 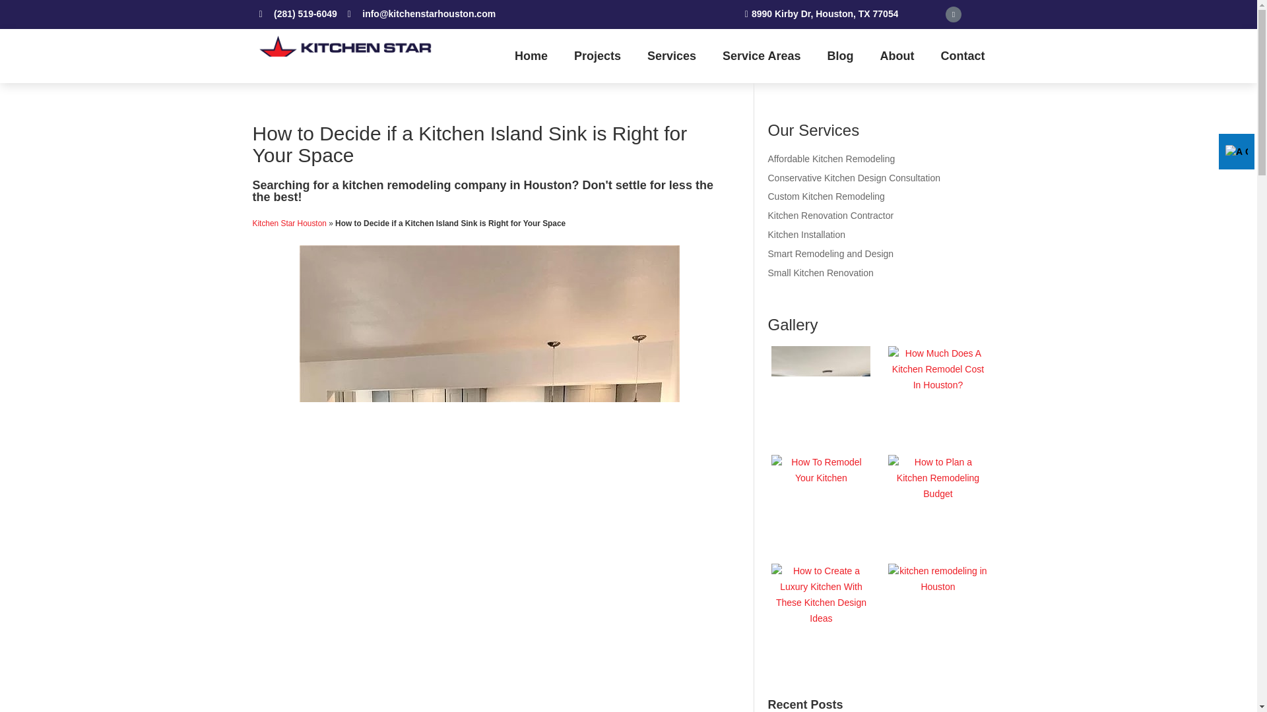 What do you see at coordinates (962, 55) in the screenshot?
I see `Contact` at bounding box center [962, 55].